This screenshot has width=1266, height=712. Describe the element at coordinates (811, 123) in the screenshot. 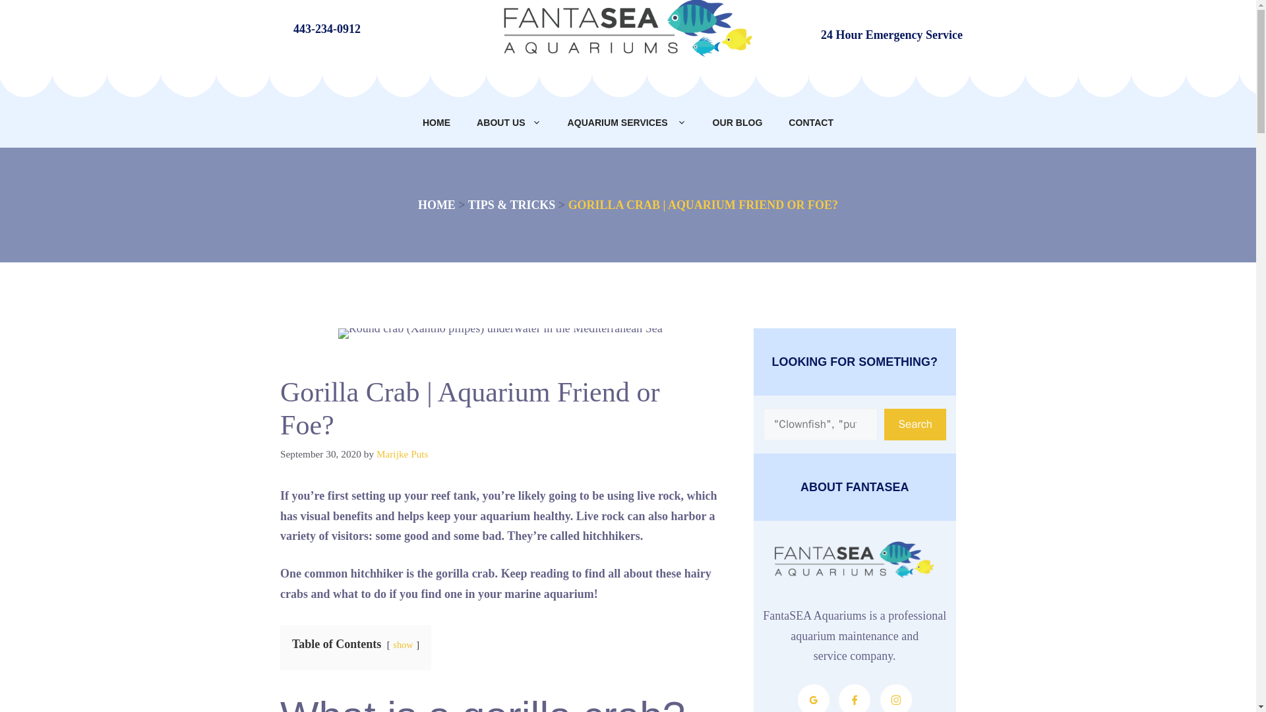

I see `CONTACT` at that location.